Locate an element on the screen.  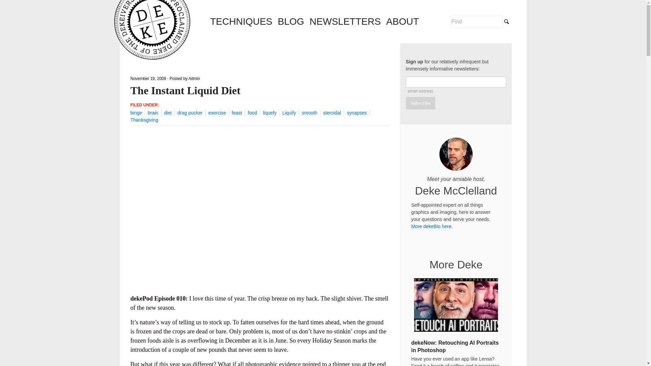
smooth is located at coordinates (310, 113).